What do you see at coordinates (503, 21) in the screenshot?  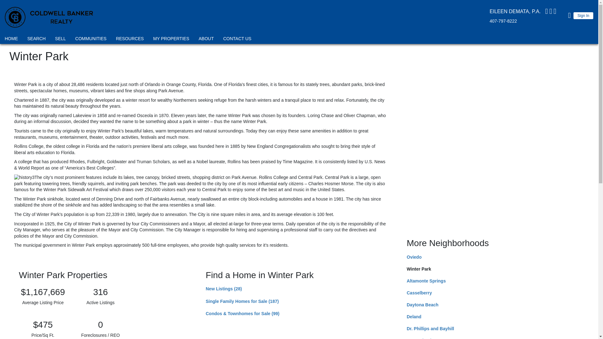 I see `407-797-8222` at bounding box center [503, 21].